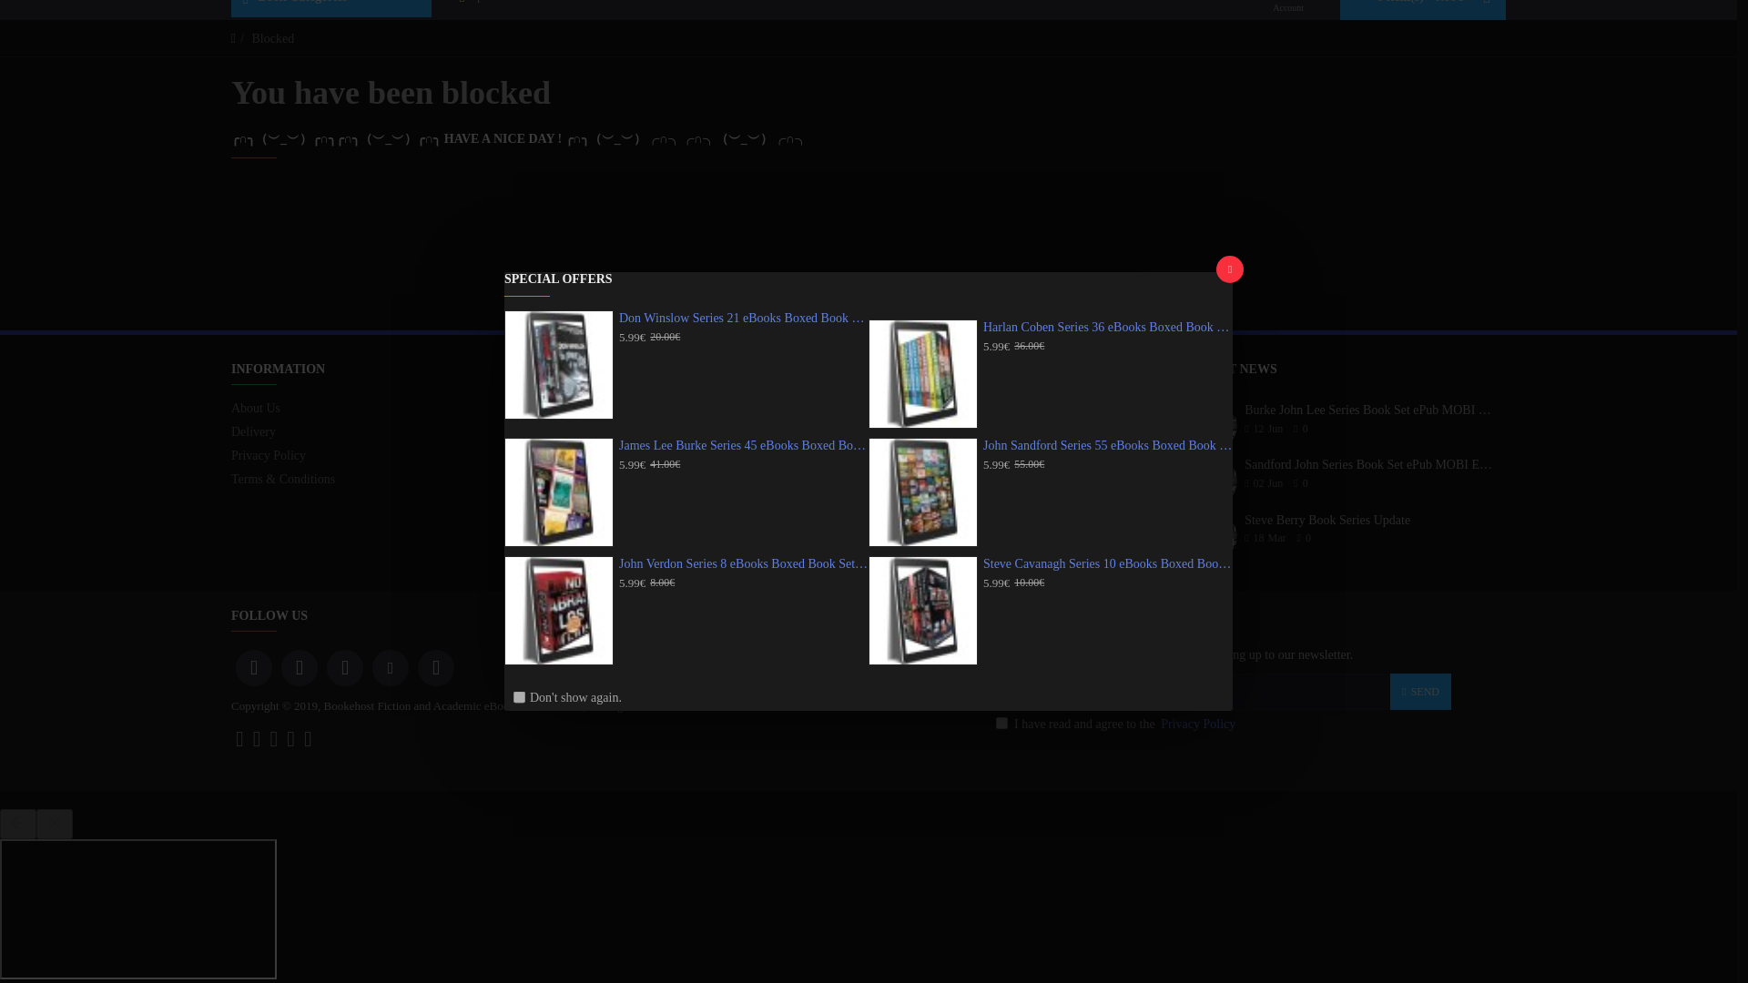  Describe the element at coordinates (519, 504) in the screenshot. I see `on` at that location.